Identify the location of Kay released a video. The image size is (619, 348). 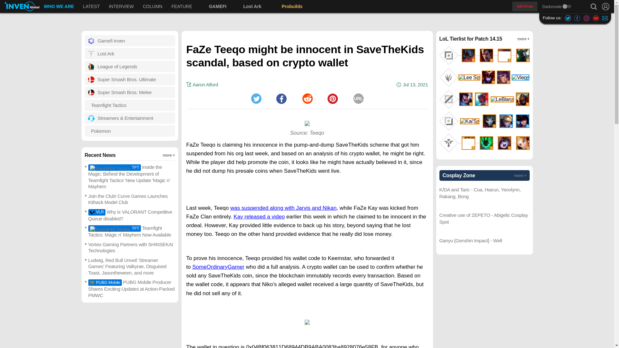
(587, 18).